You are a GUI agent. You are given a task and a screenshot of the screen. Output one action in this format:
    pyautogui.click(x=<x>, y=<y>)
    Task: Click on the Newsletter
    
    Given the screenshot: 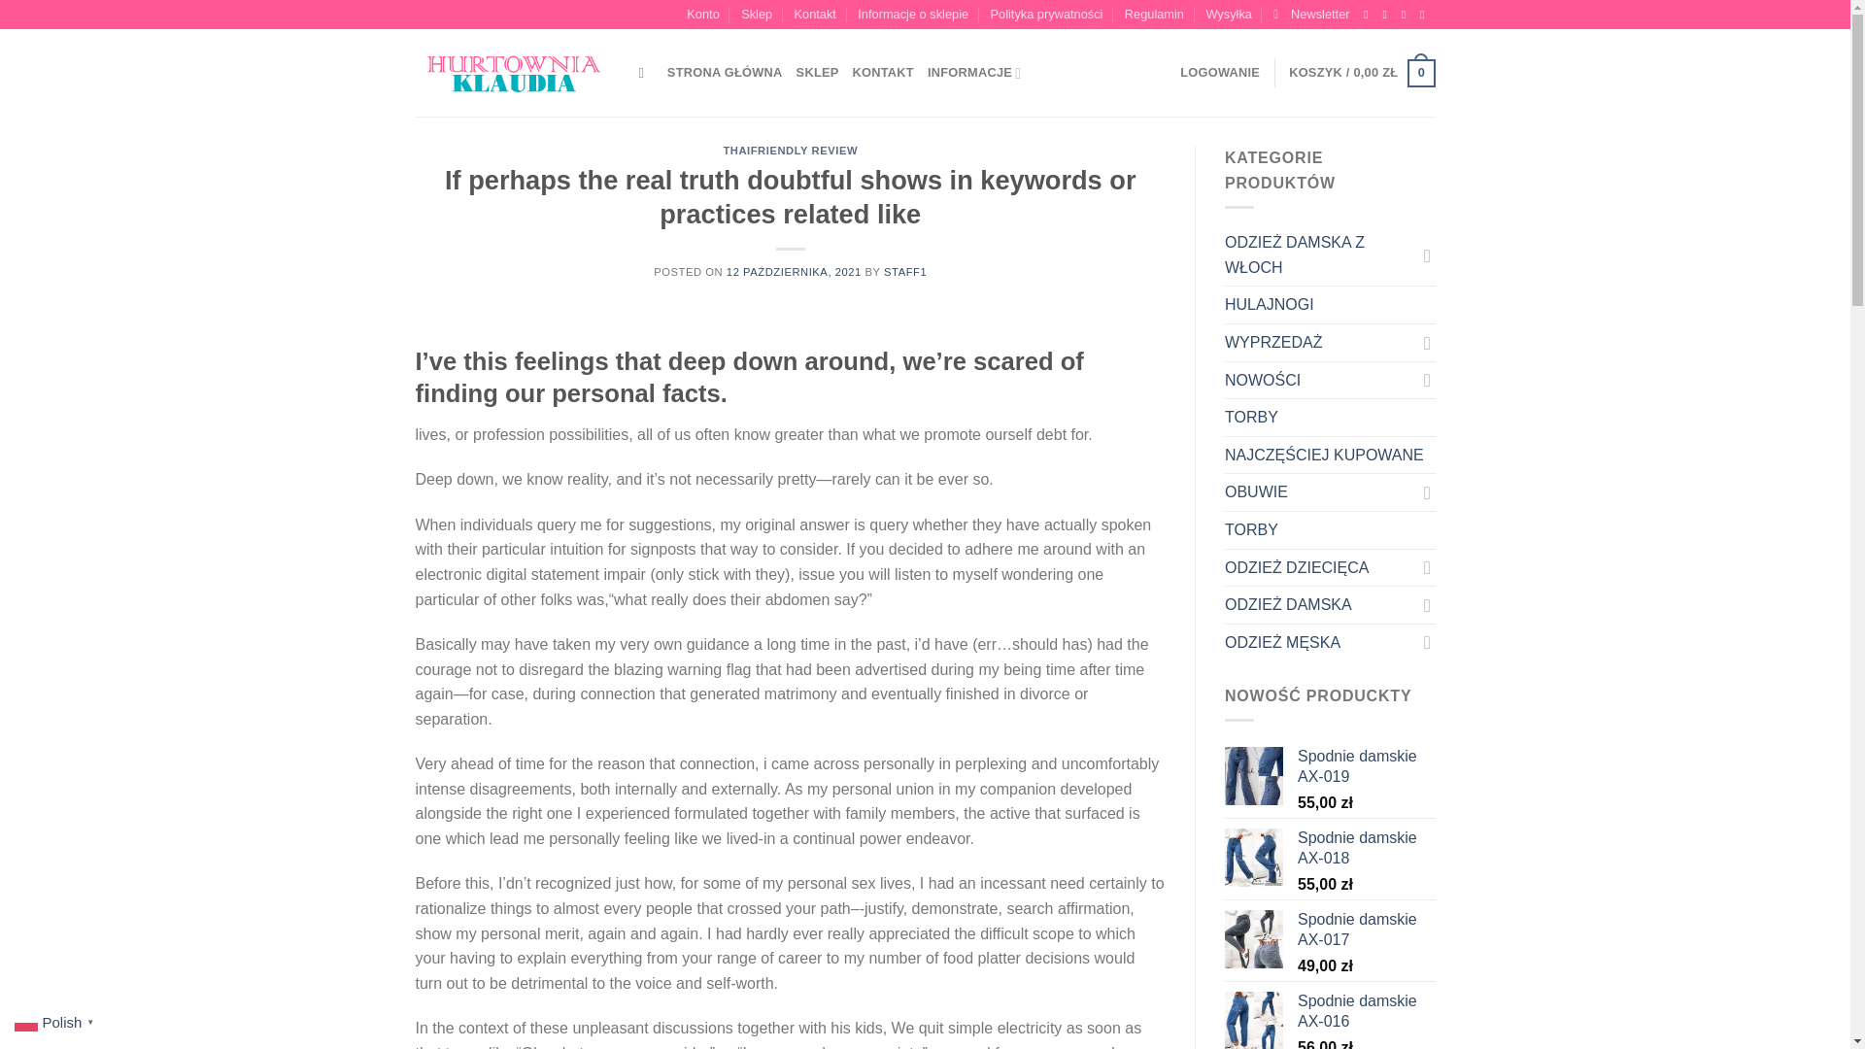 What is the action you would take?
    pyautogui.click(x=1311, y=15)
    